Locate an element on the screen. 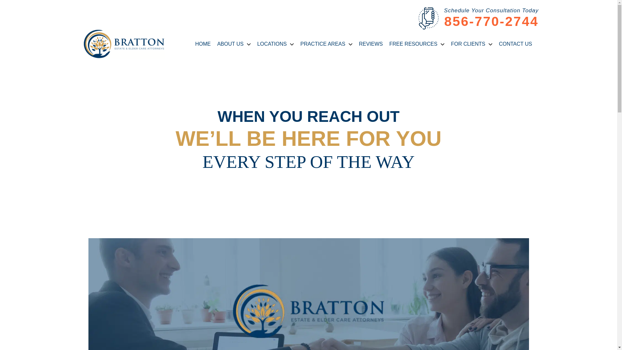 The width and height of the screenshot is (622, 350). PRACTICE AREAS is located at coordinates (327, 44).